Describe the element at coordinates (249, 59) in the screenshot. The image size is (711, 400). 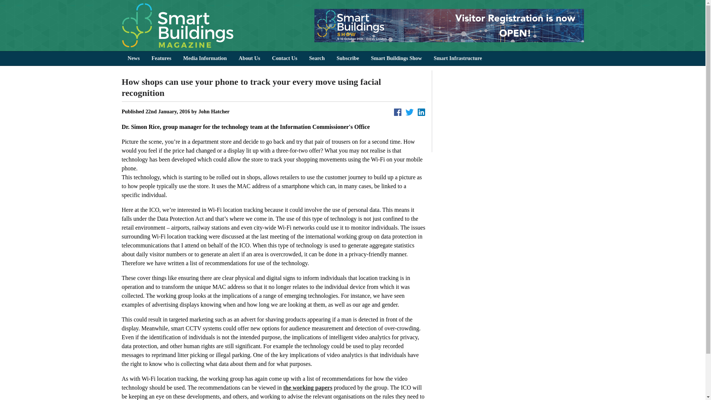
I see `About Us` at that location.